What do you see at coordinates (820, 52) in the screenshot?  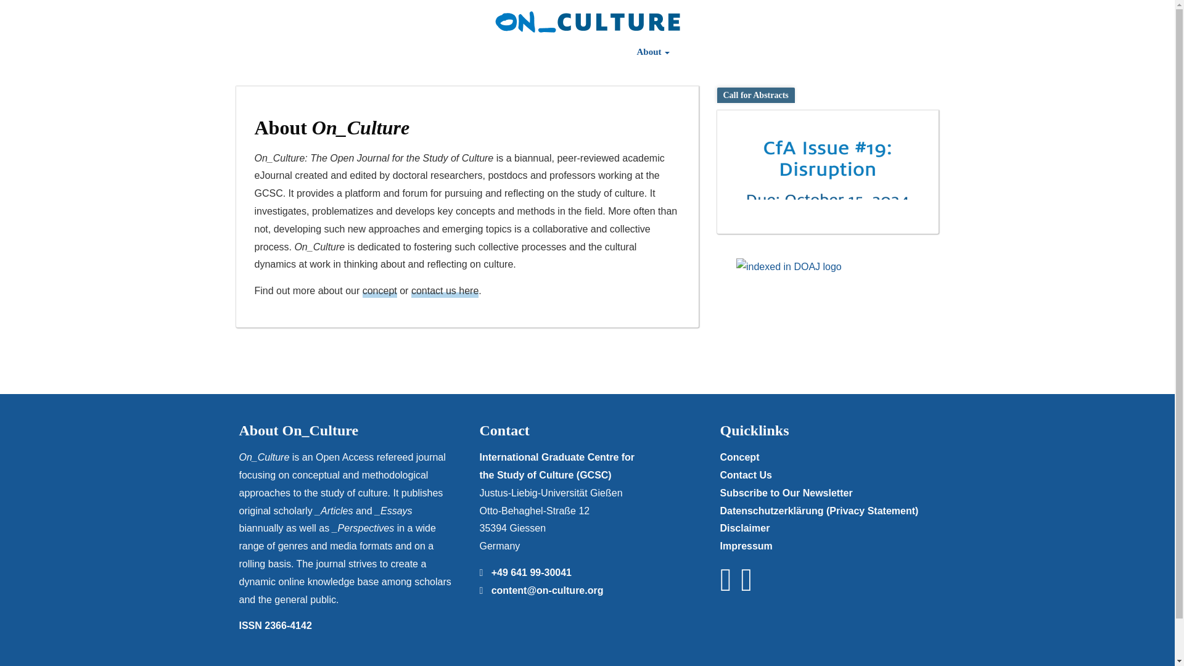 I see `Contact Us` at bounding box center [820, 52].